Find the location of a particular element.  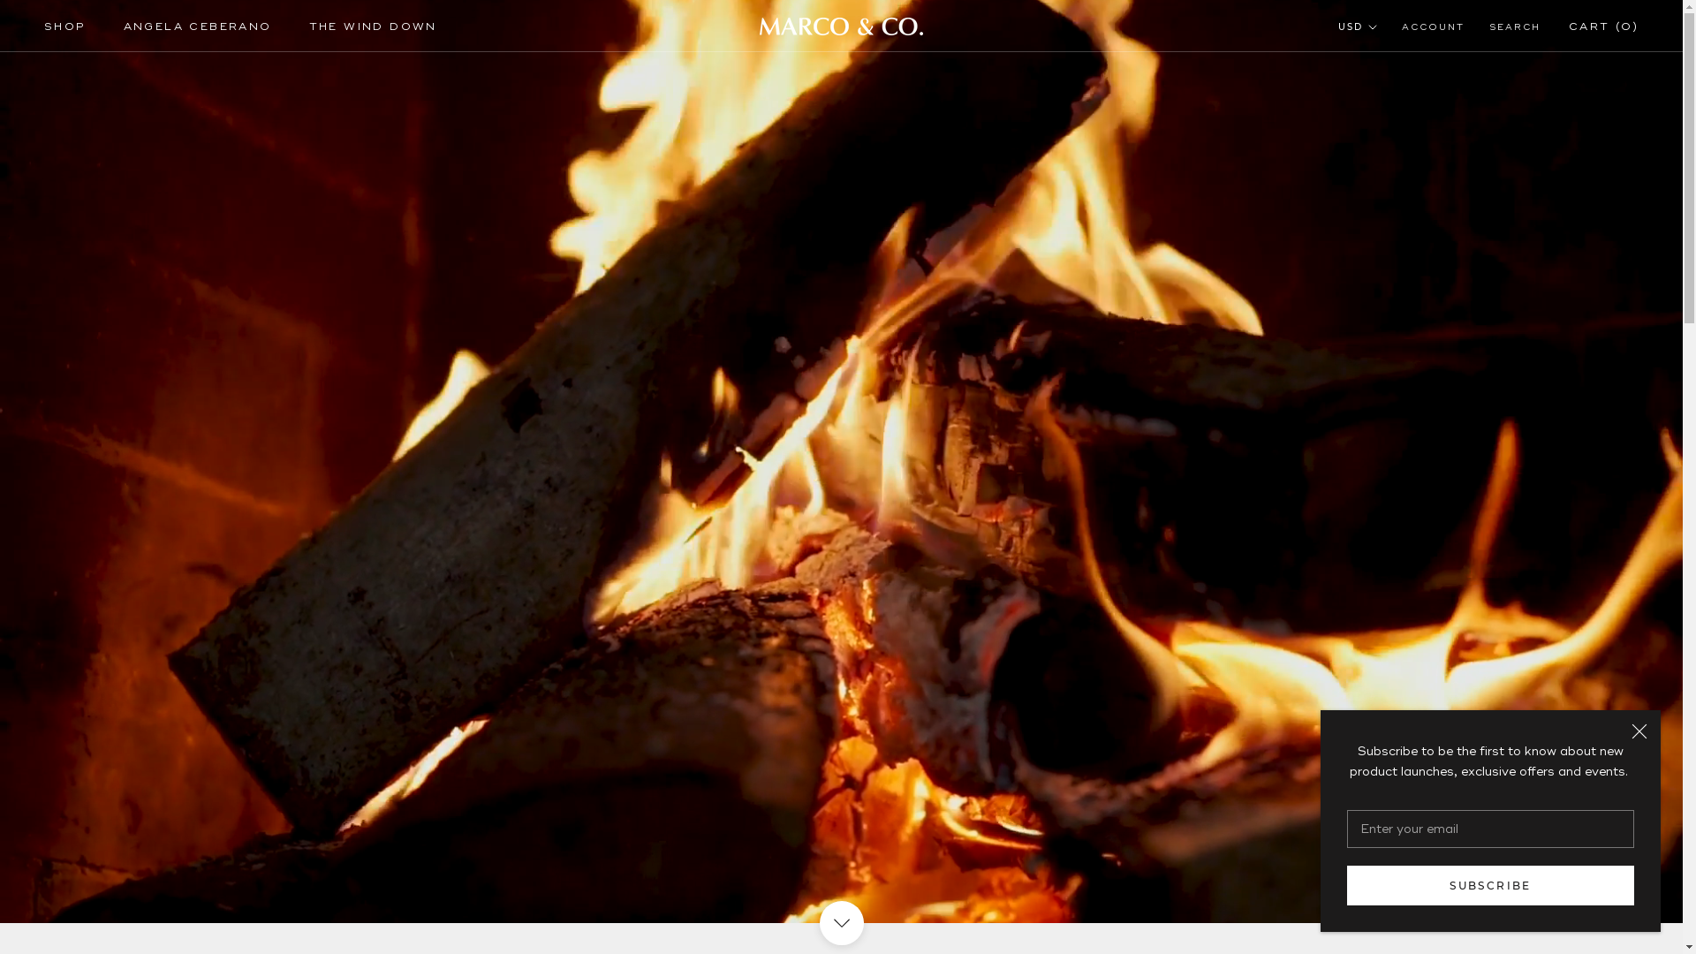

ACCOUNT is located at coordinates (1433, 28).